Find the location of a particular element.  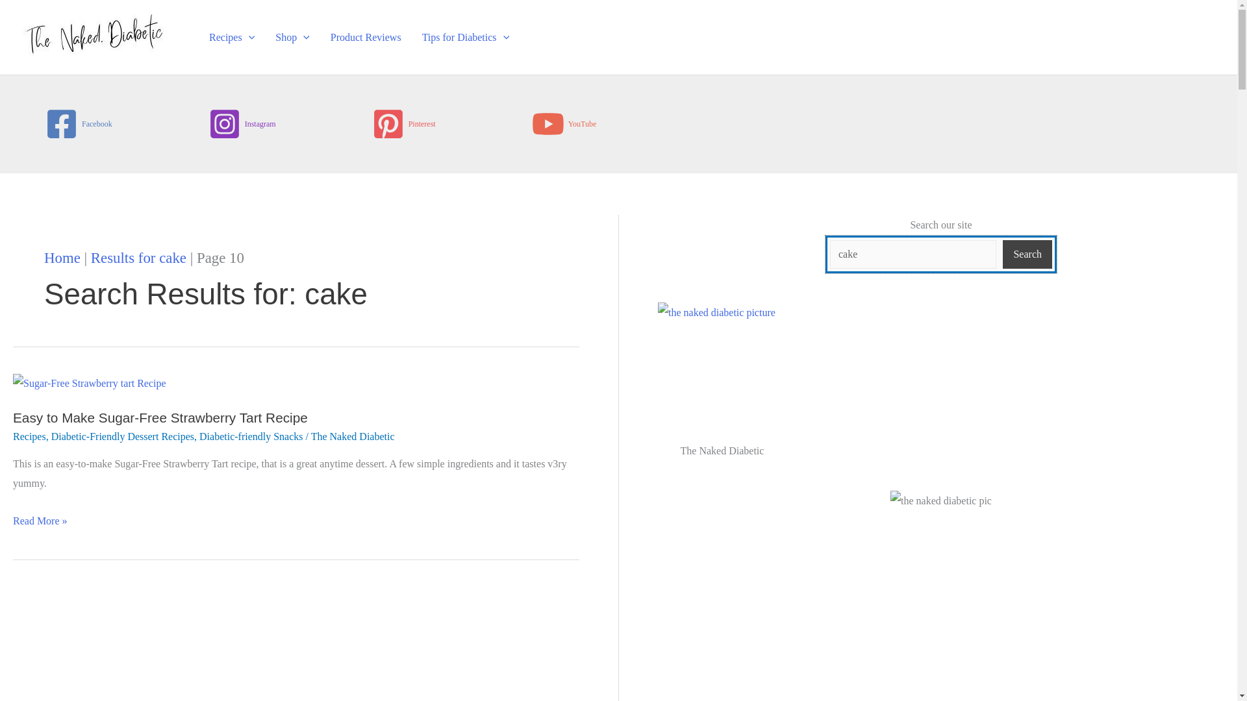

Recipes is located at coordinates (231, 36).